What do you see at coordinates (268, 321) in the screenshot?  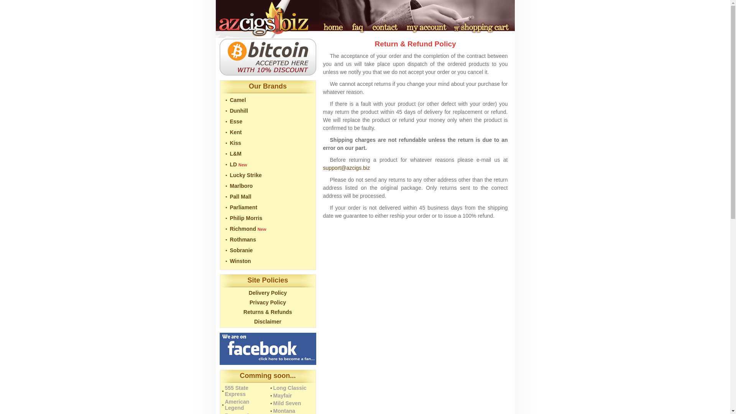 I see `Disclaimer` at bounding box center [268, 321].